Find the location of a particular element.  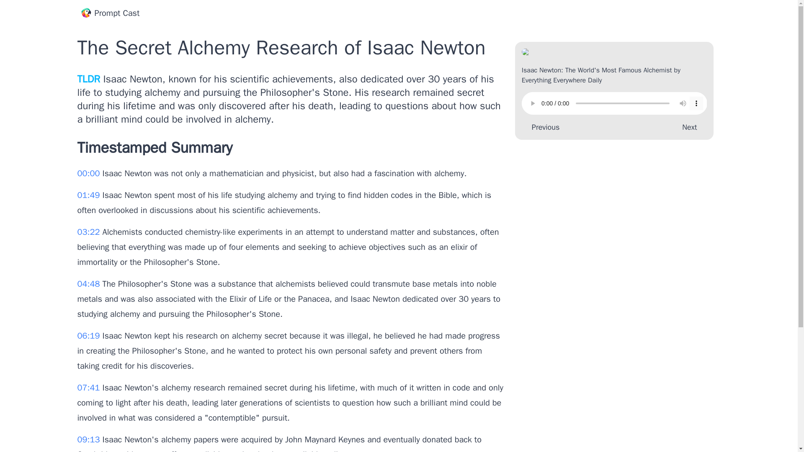

00:00 is located at coordinates (90, 173).